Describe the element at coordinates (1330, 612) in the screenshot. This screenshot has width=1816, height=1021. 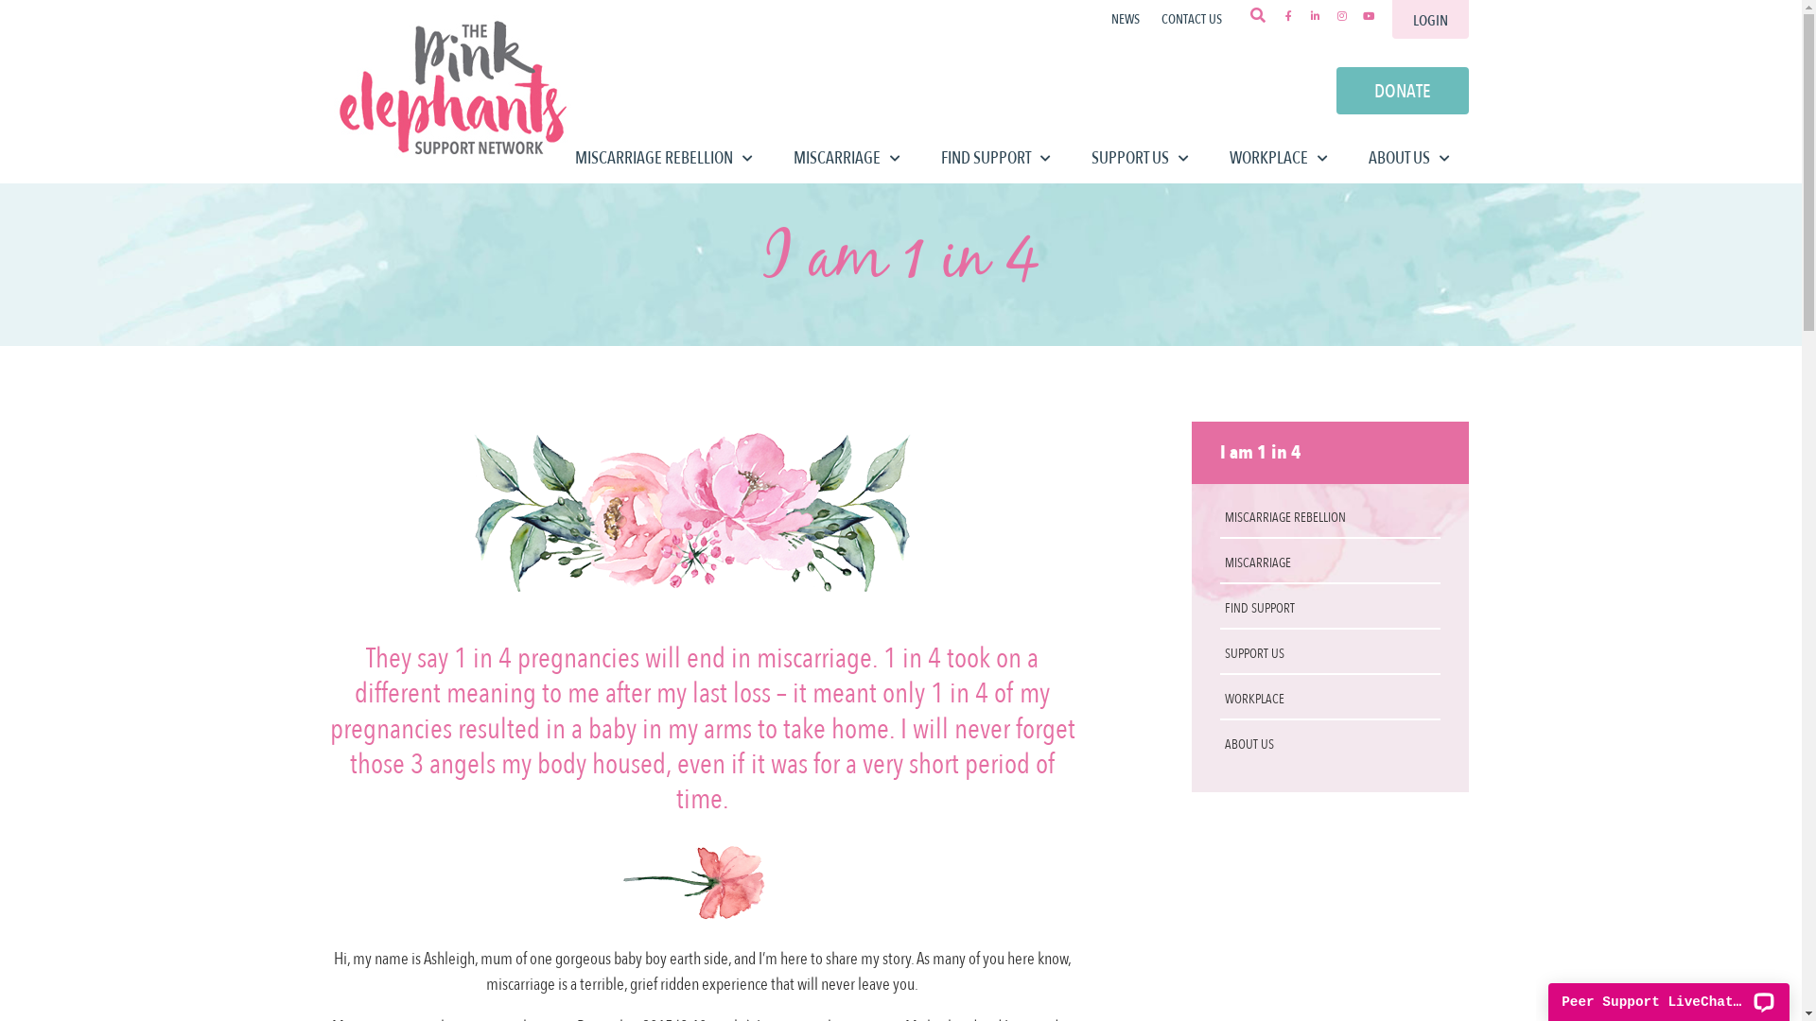
I see `FIND SUPPORT` at that location.